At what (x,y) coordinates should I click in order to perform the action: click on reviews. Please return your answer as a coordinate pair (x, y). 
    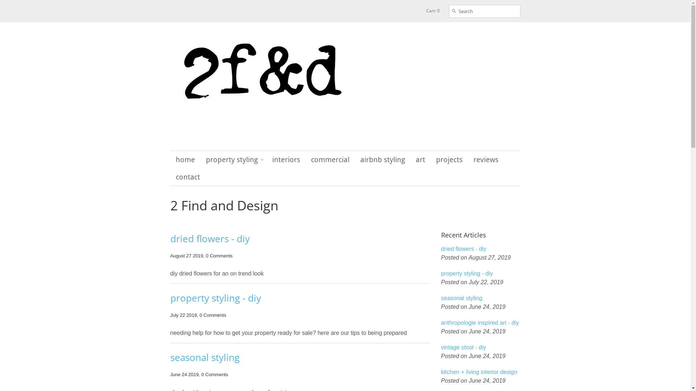
    Looking at the image, I should click on (486, 160).